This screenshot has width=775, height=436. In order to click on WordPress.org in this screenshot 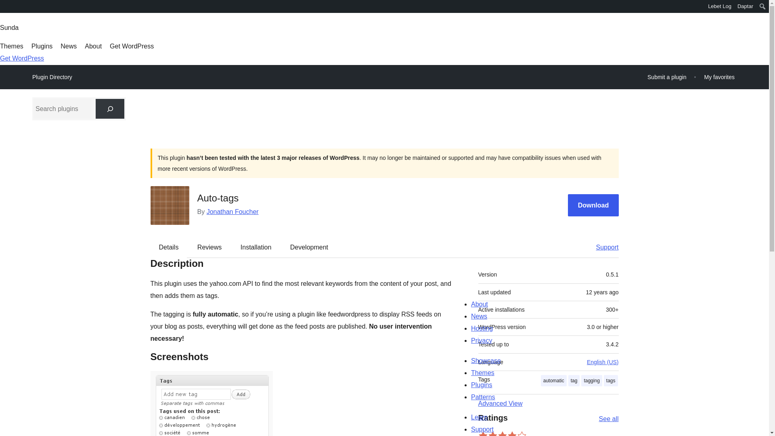, I will do `click(6, 9)`.